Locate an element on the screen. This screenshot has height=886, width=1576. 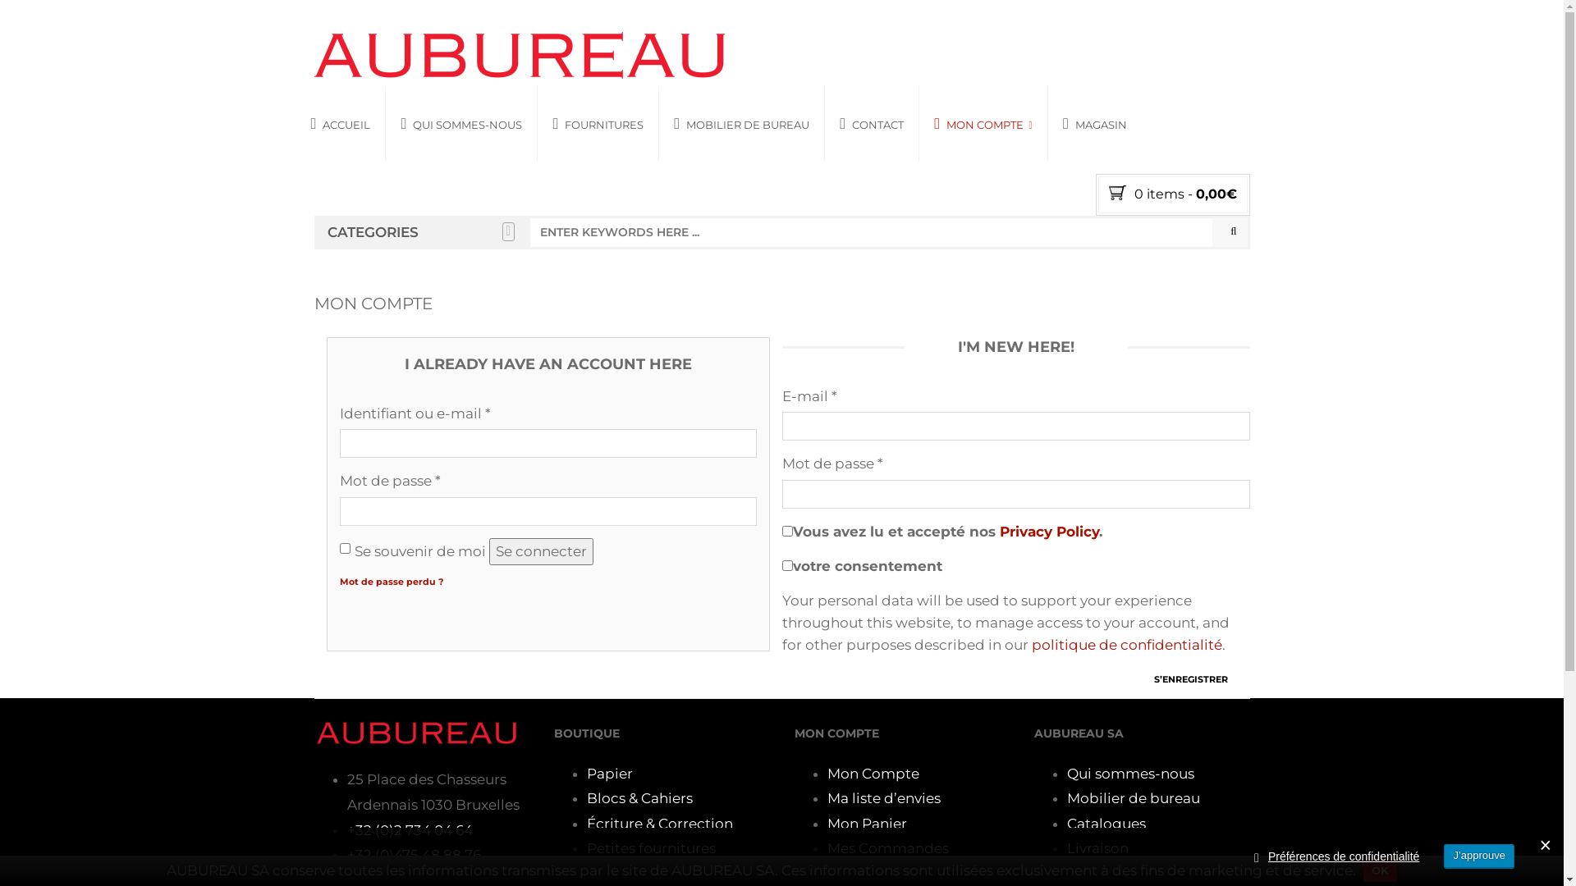
Blocs & Cahiers is located at coordinates (640, 798).